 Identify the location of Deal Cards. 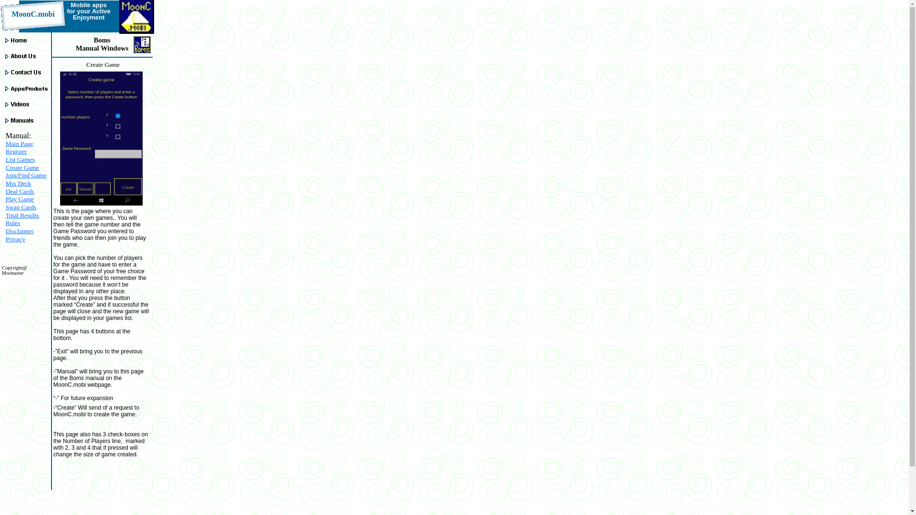
(20, 192).